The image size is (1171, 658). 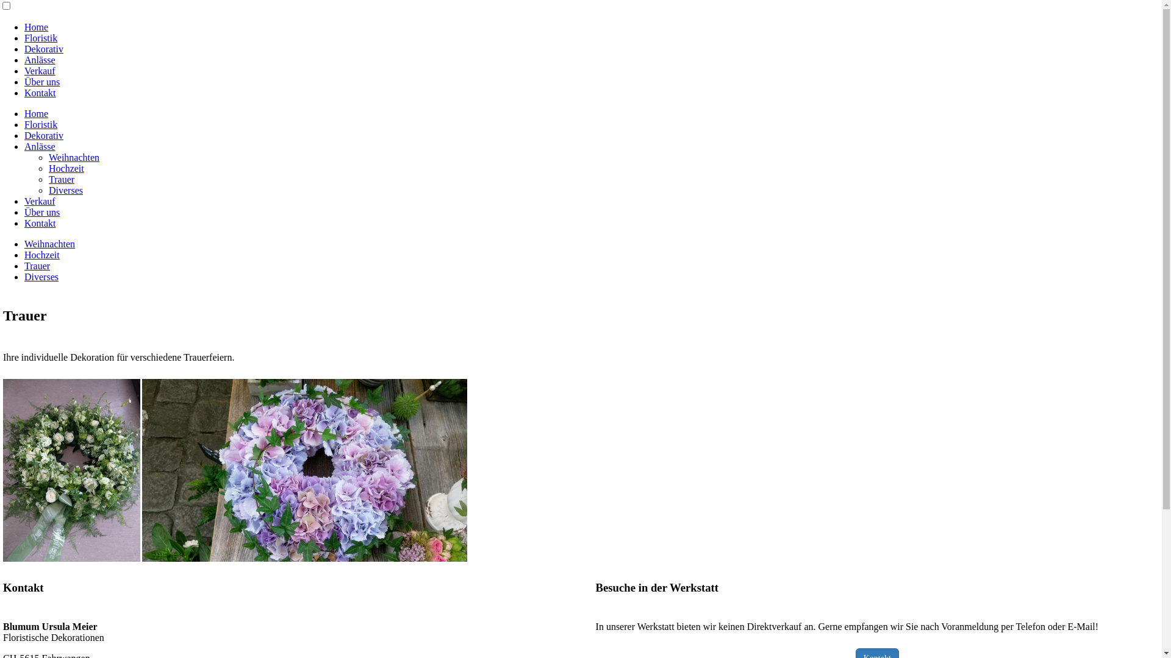 What do you see at coordinates (74, 157) in the screenshot?
I see `Weihnachten` at bounding box center [74, 157].